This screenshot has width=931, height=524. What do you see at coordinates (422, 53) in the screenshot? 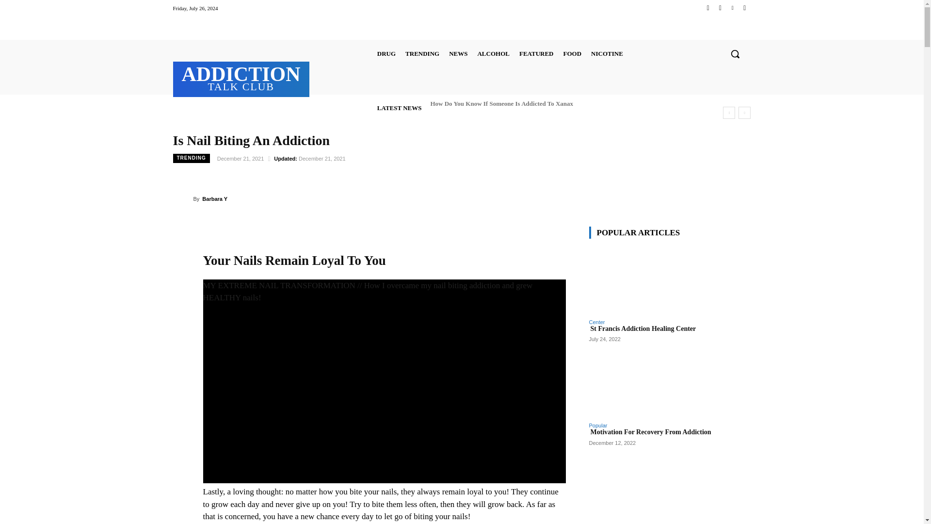
I see `TRENDING` at bounding box center [422, 53].